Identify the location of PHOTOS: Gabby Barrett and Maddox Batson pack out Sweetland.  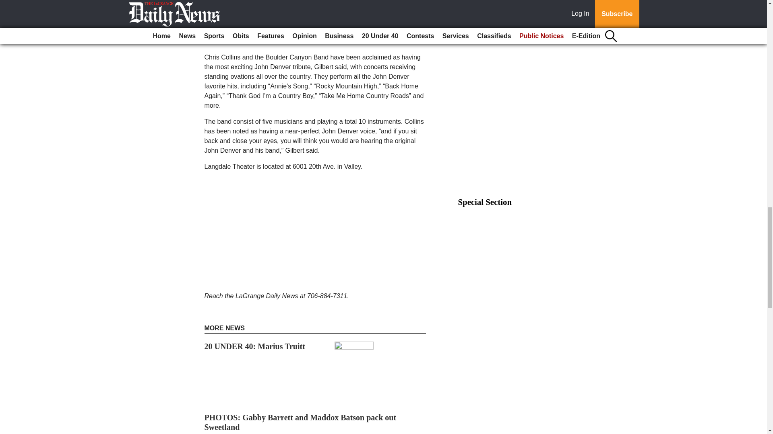
(300, 422).